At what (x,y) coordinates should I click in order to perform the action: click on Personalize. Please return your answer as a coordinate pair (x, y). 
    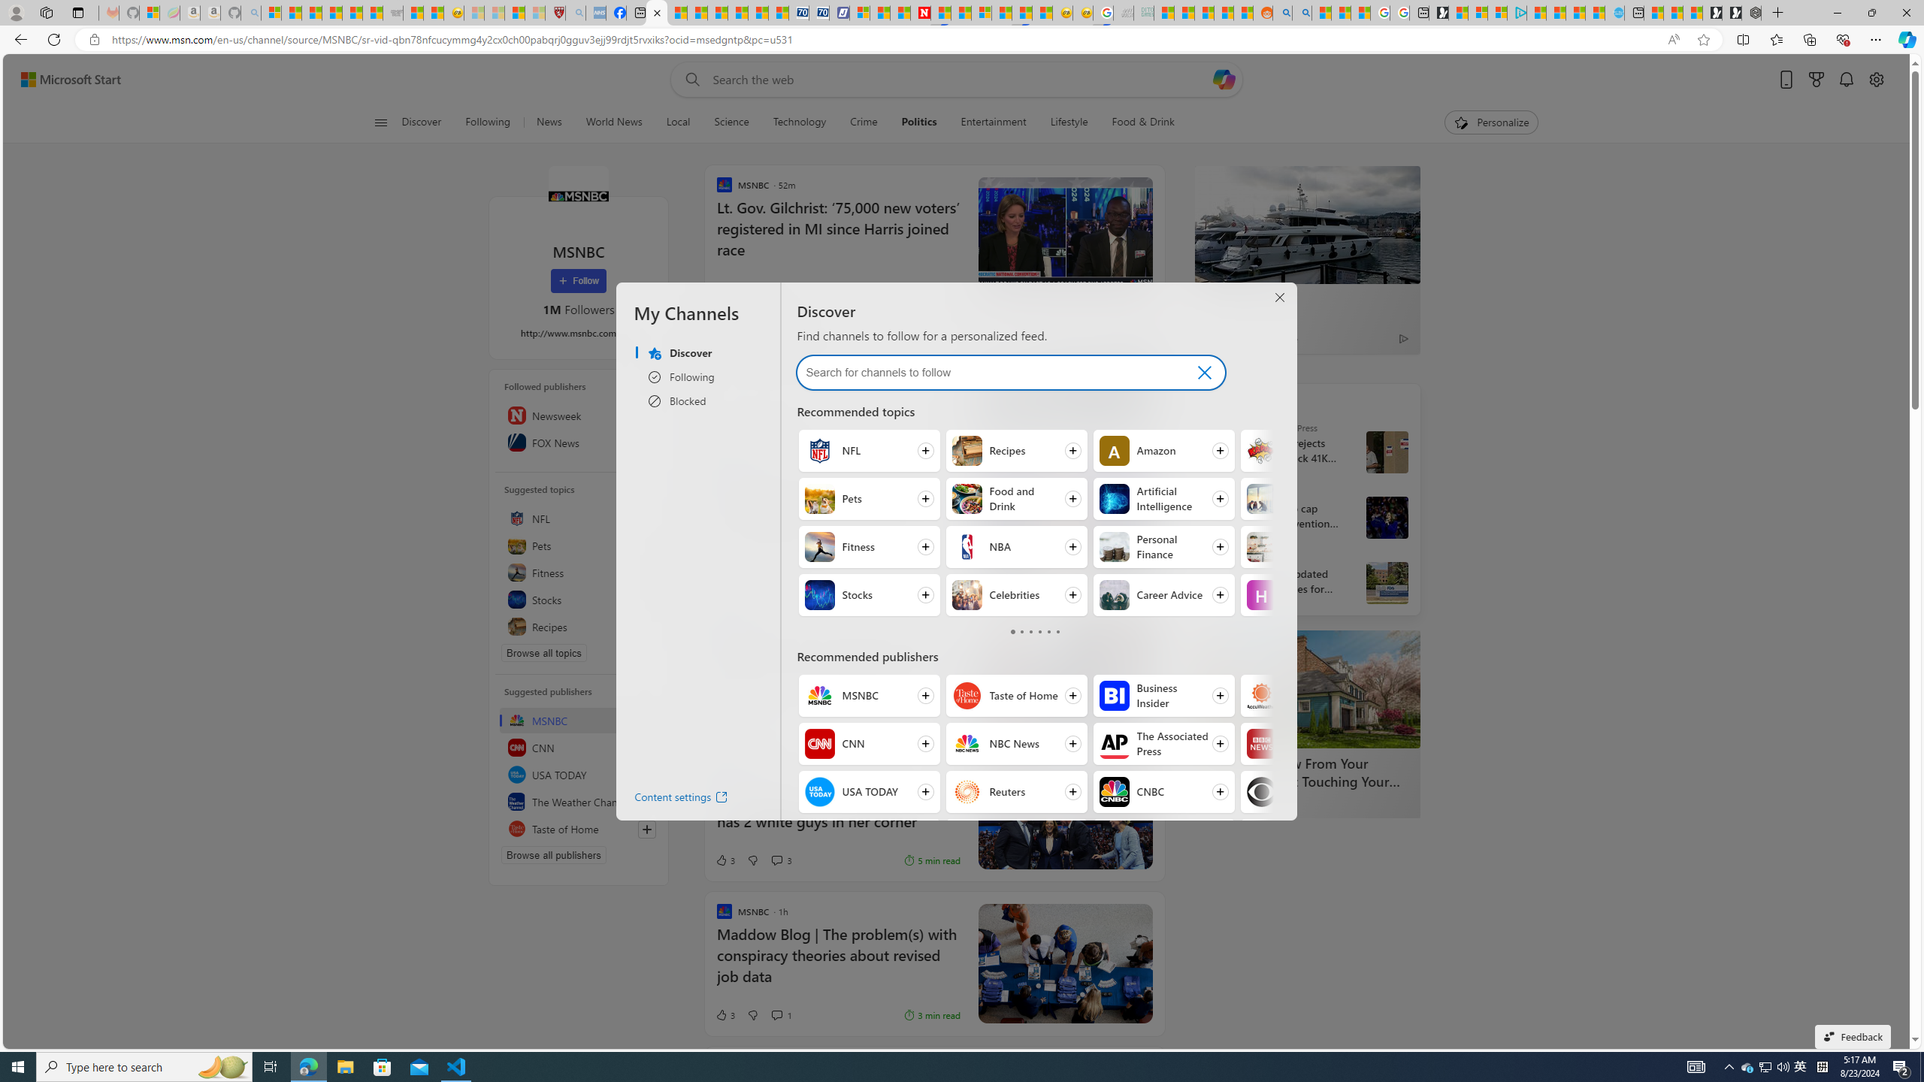
    Looking at the image, I should click on (1491, 122).